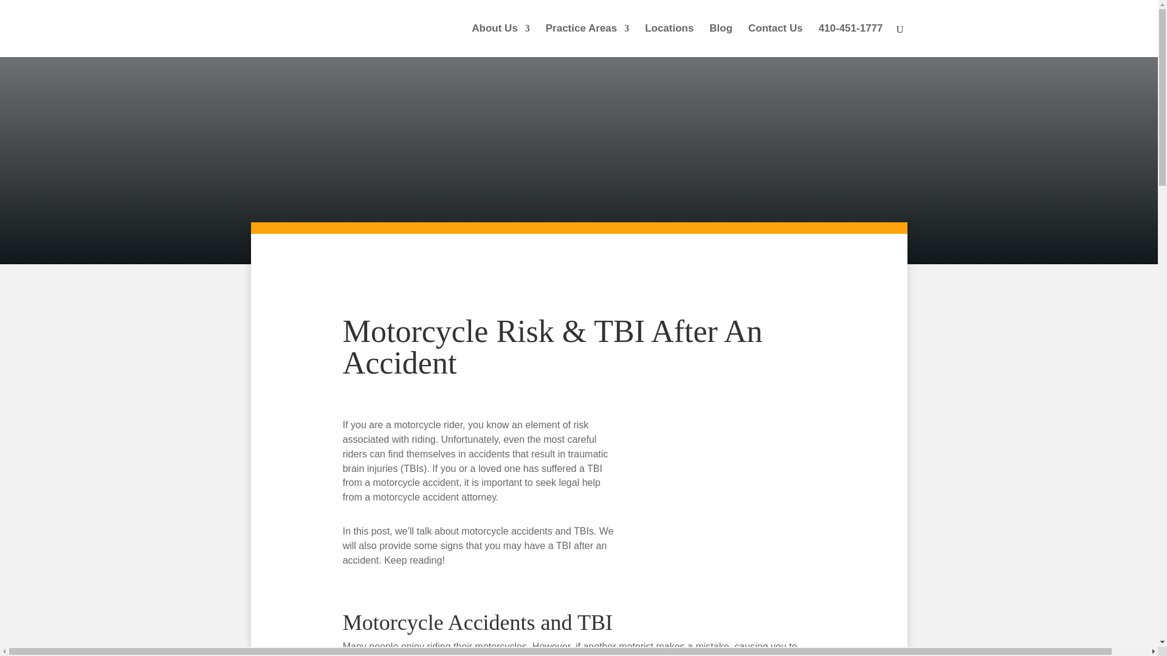 This screenshot has width=1167, height=656. Describe the element at coordinates (669, 40) in the screenshot. I see `Locations` at that location.